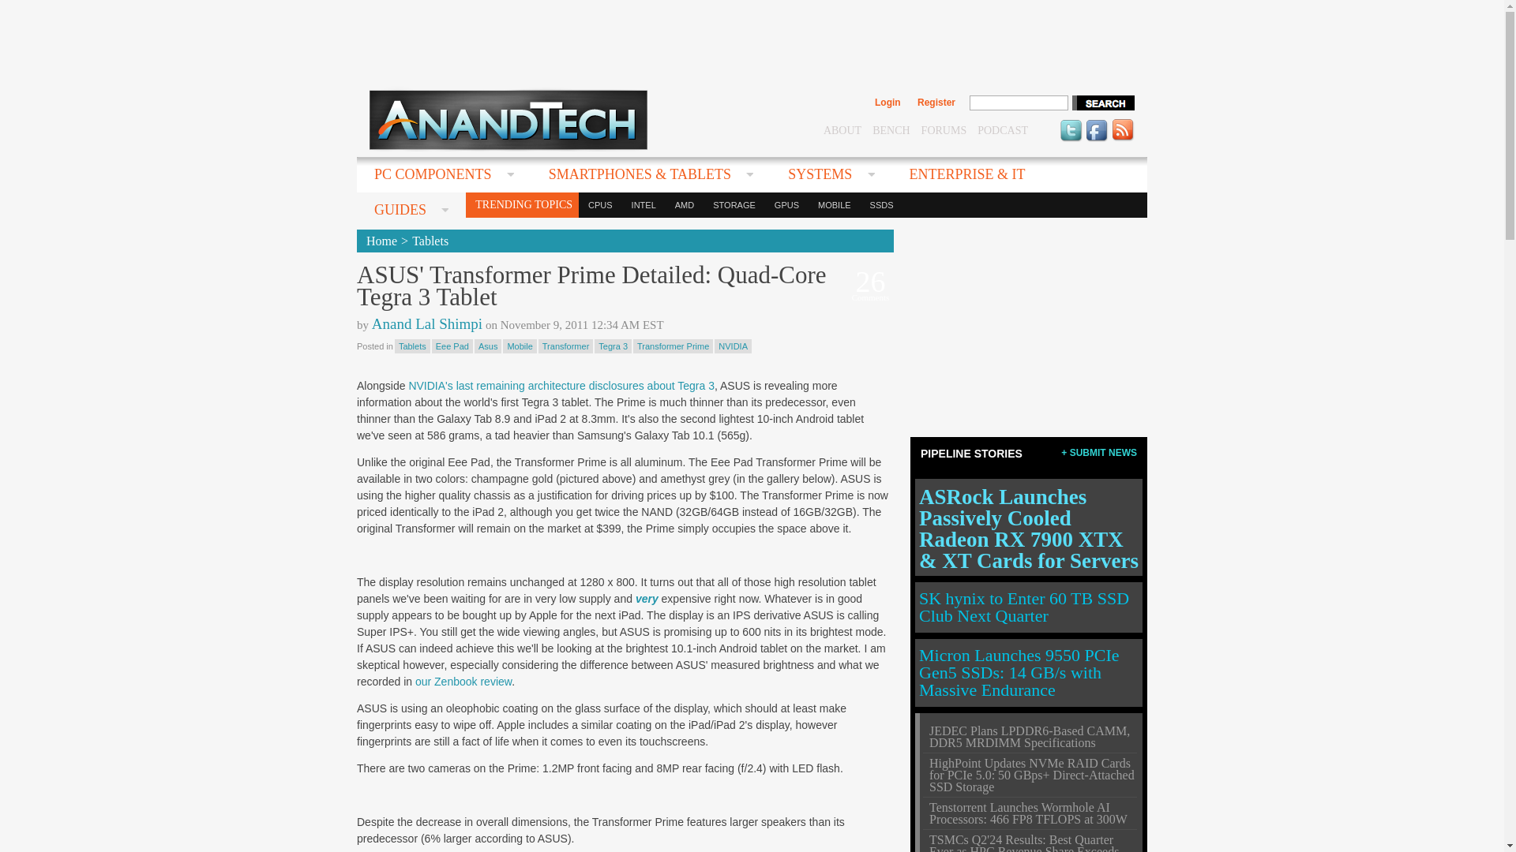  I want to click on BENCH, so click(891, 129).